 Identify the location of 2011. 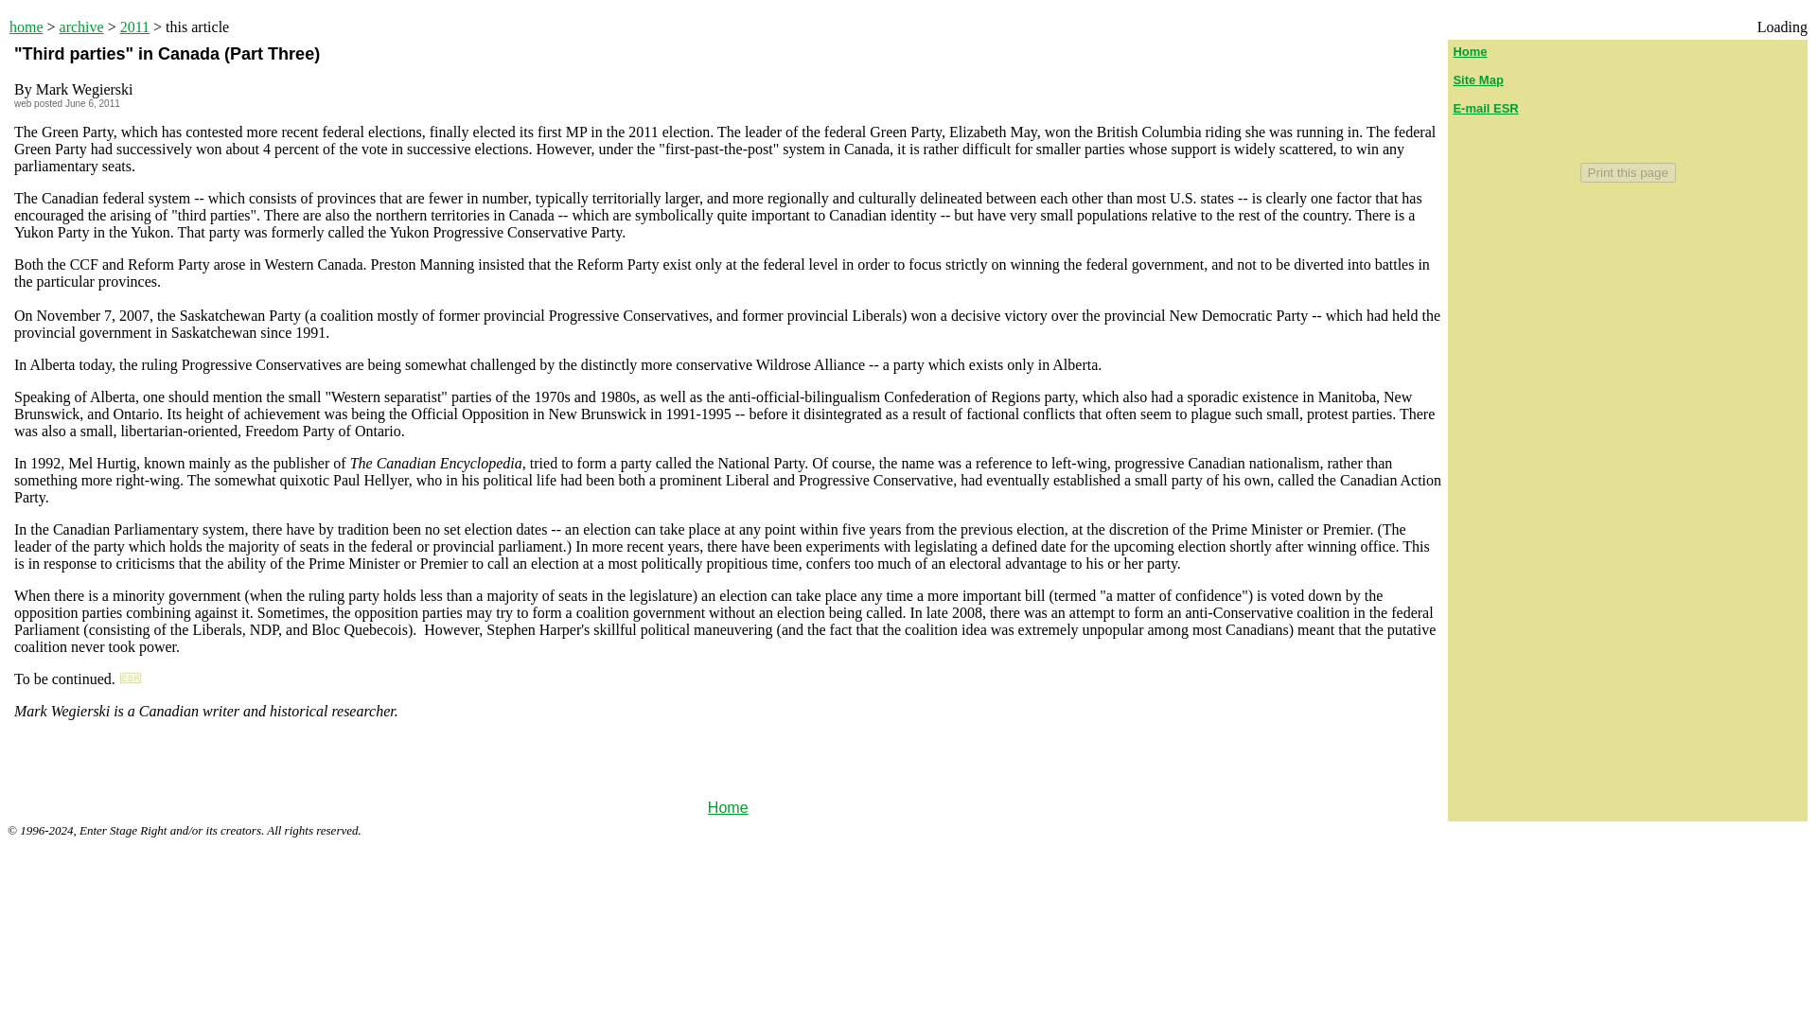
(134, 26).